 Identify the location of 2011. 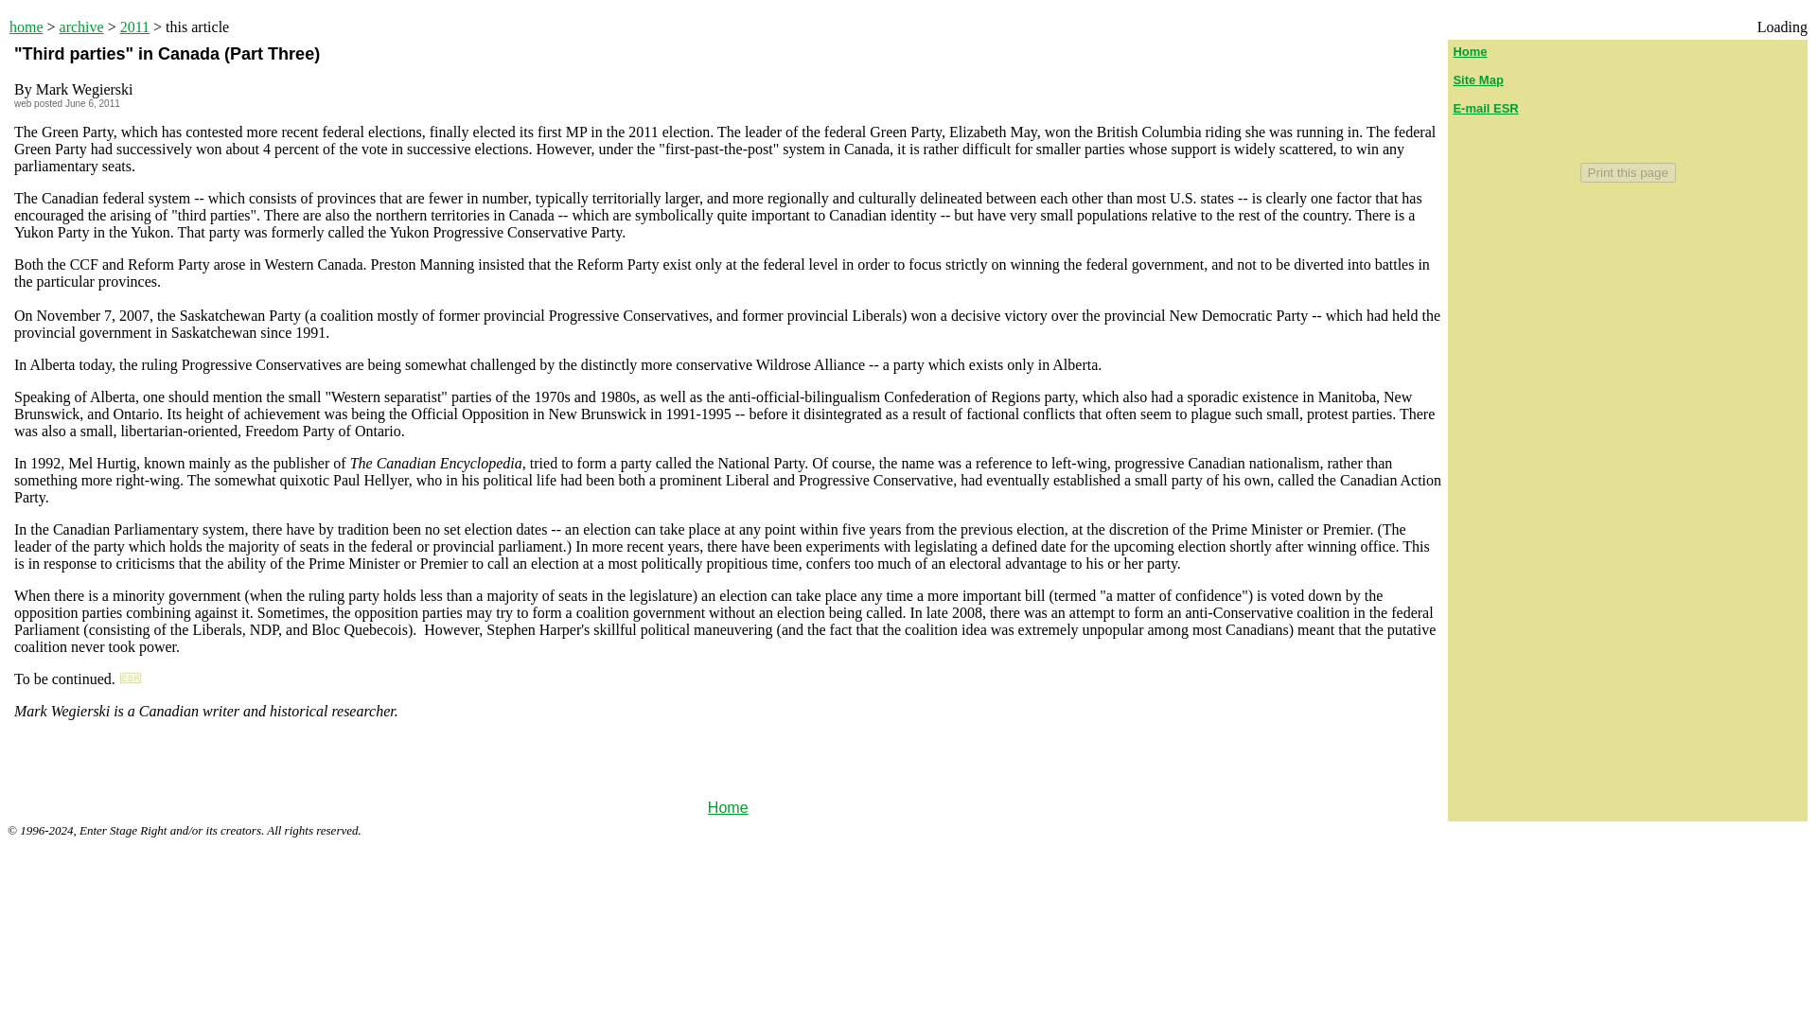
(134, 26).